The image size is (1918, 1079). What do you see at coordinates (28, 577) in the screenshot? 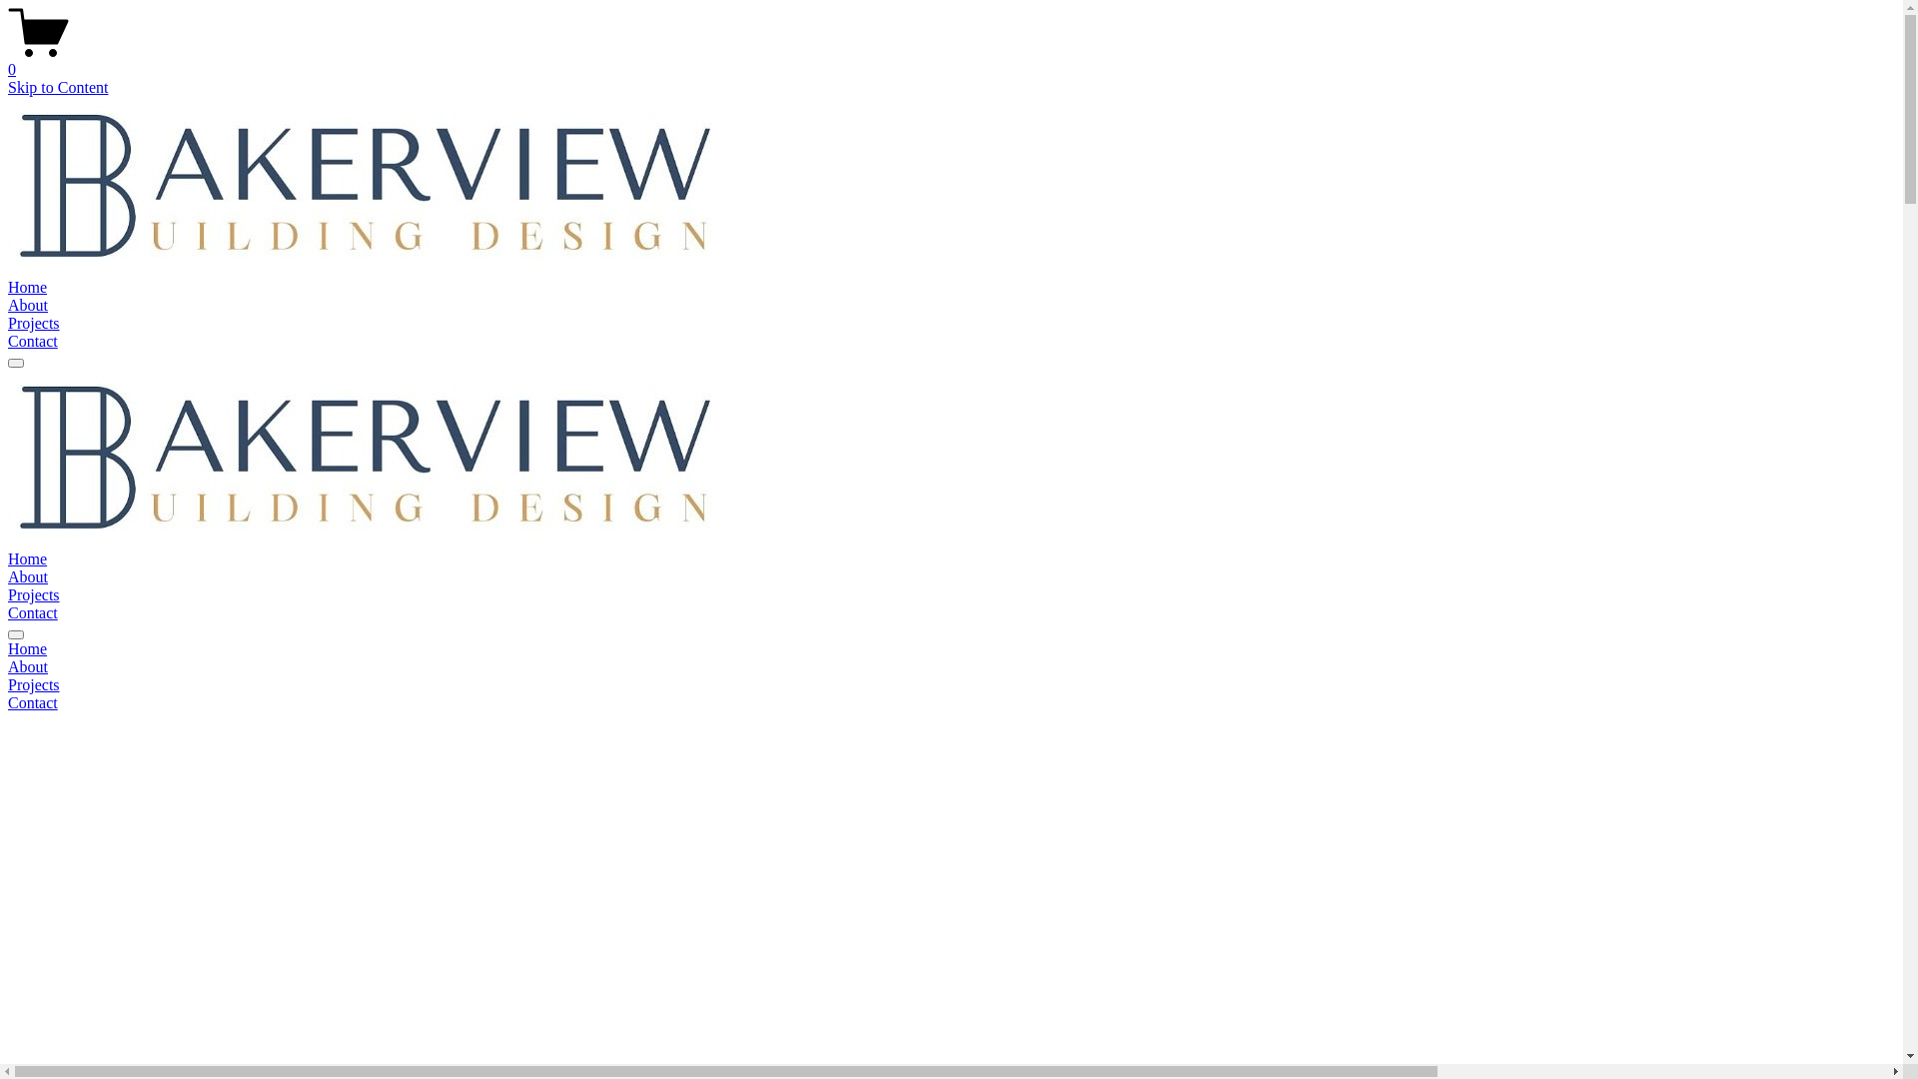
I see `About` at bounding box center [28, 577].